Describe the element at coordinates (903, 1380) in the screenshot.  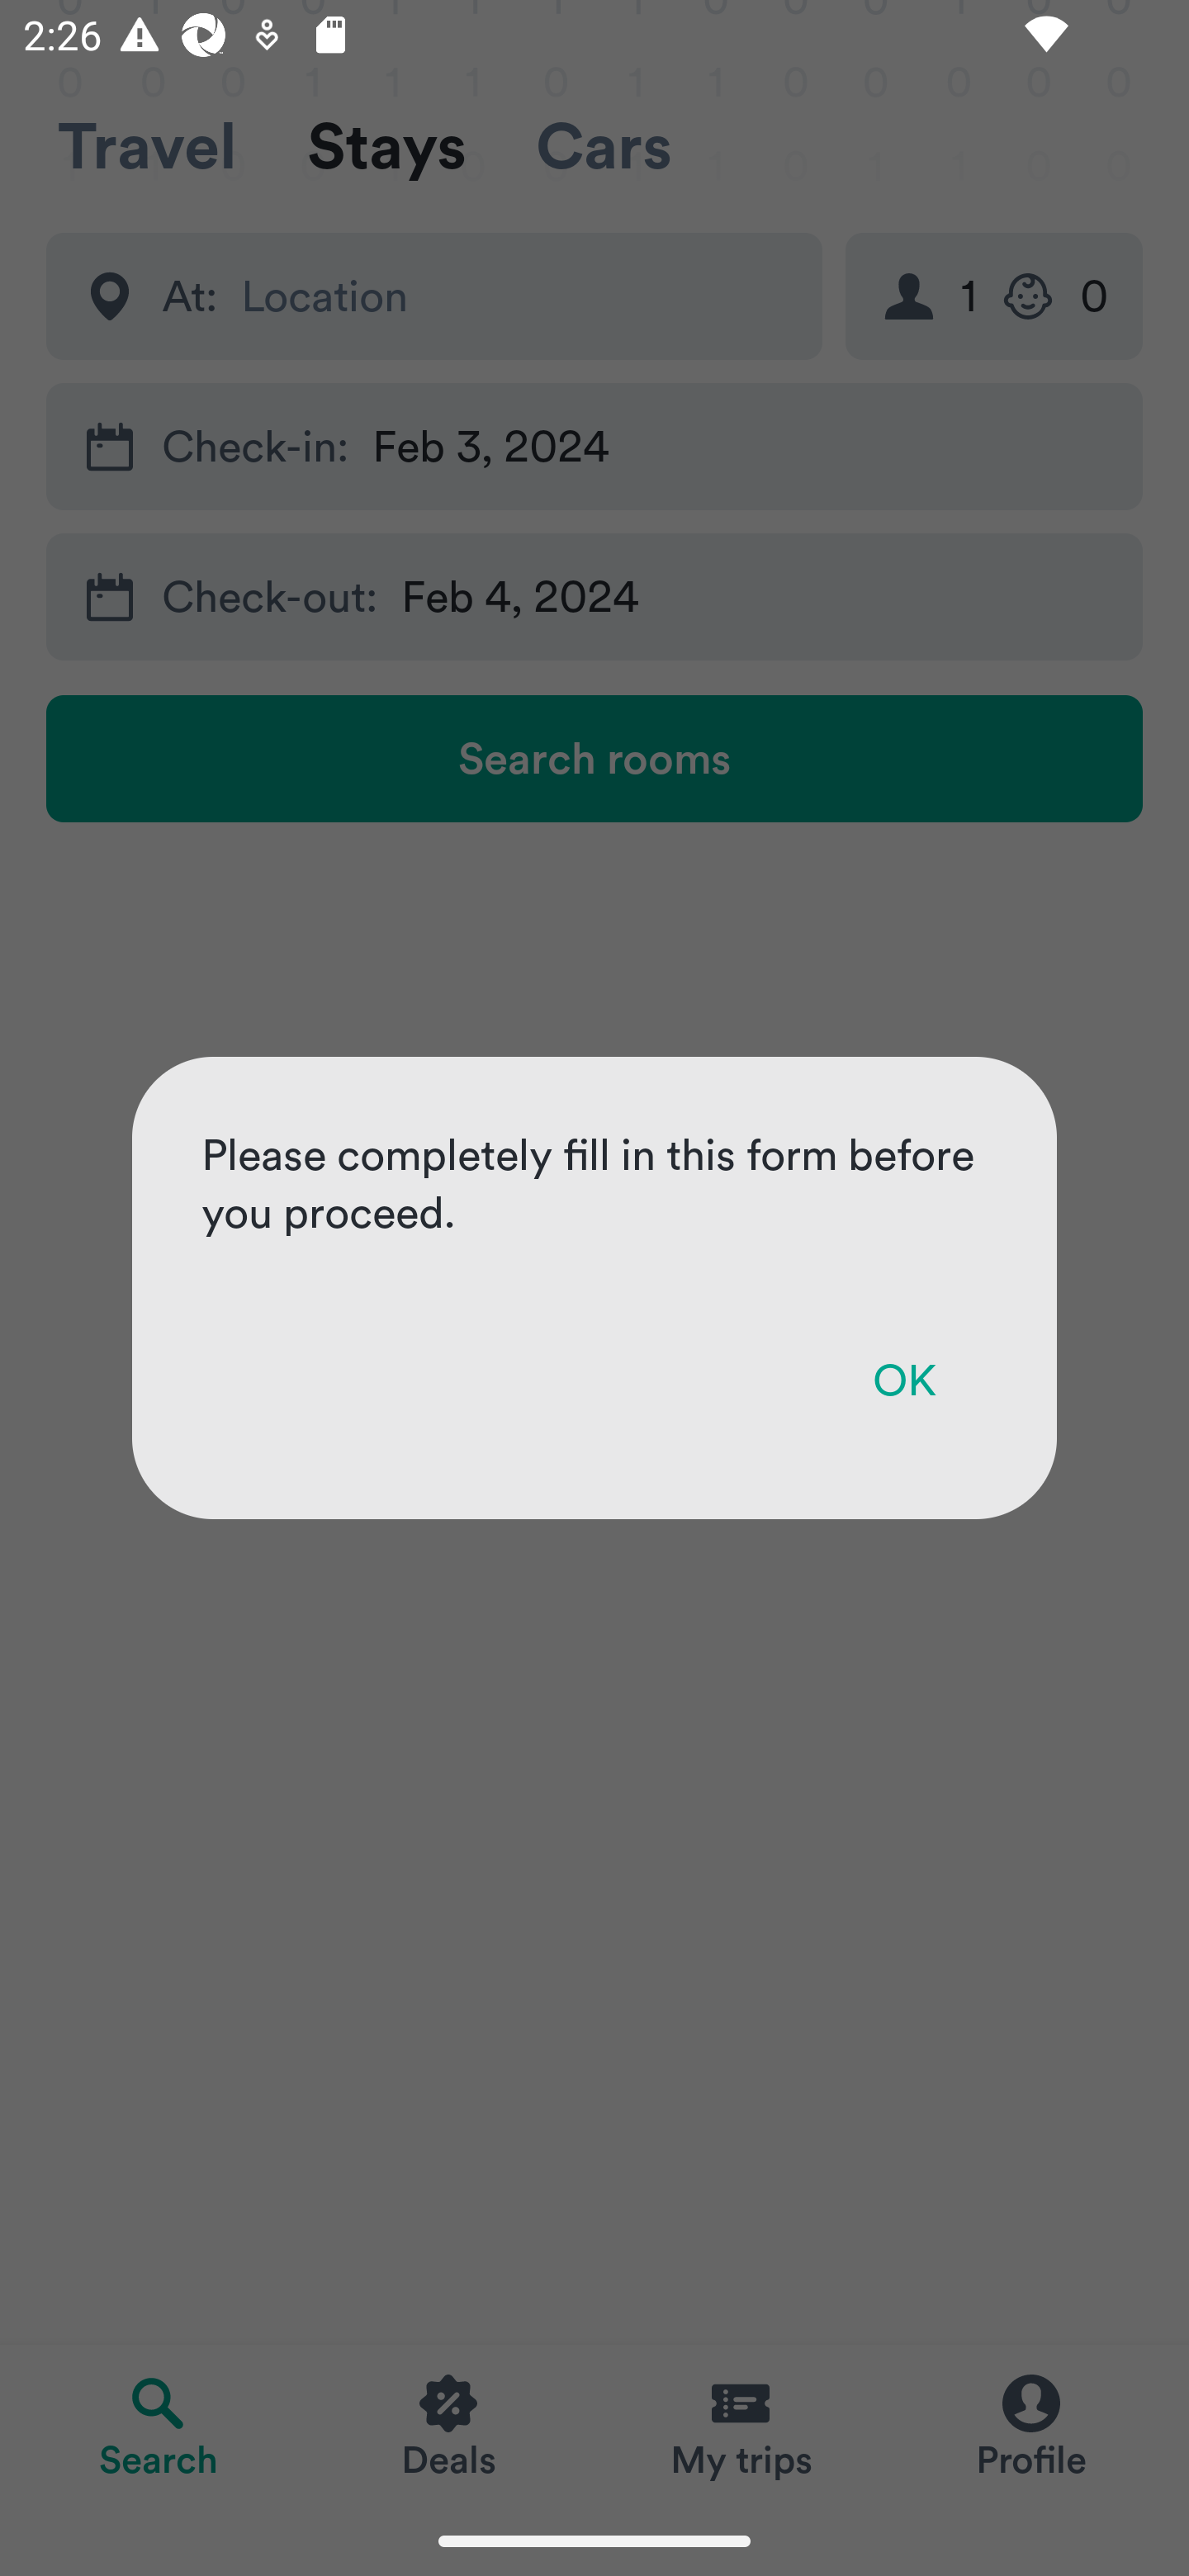
I see `OK` at that location.